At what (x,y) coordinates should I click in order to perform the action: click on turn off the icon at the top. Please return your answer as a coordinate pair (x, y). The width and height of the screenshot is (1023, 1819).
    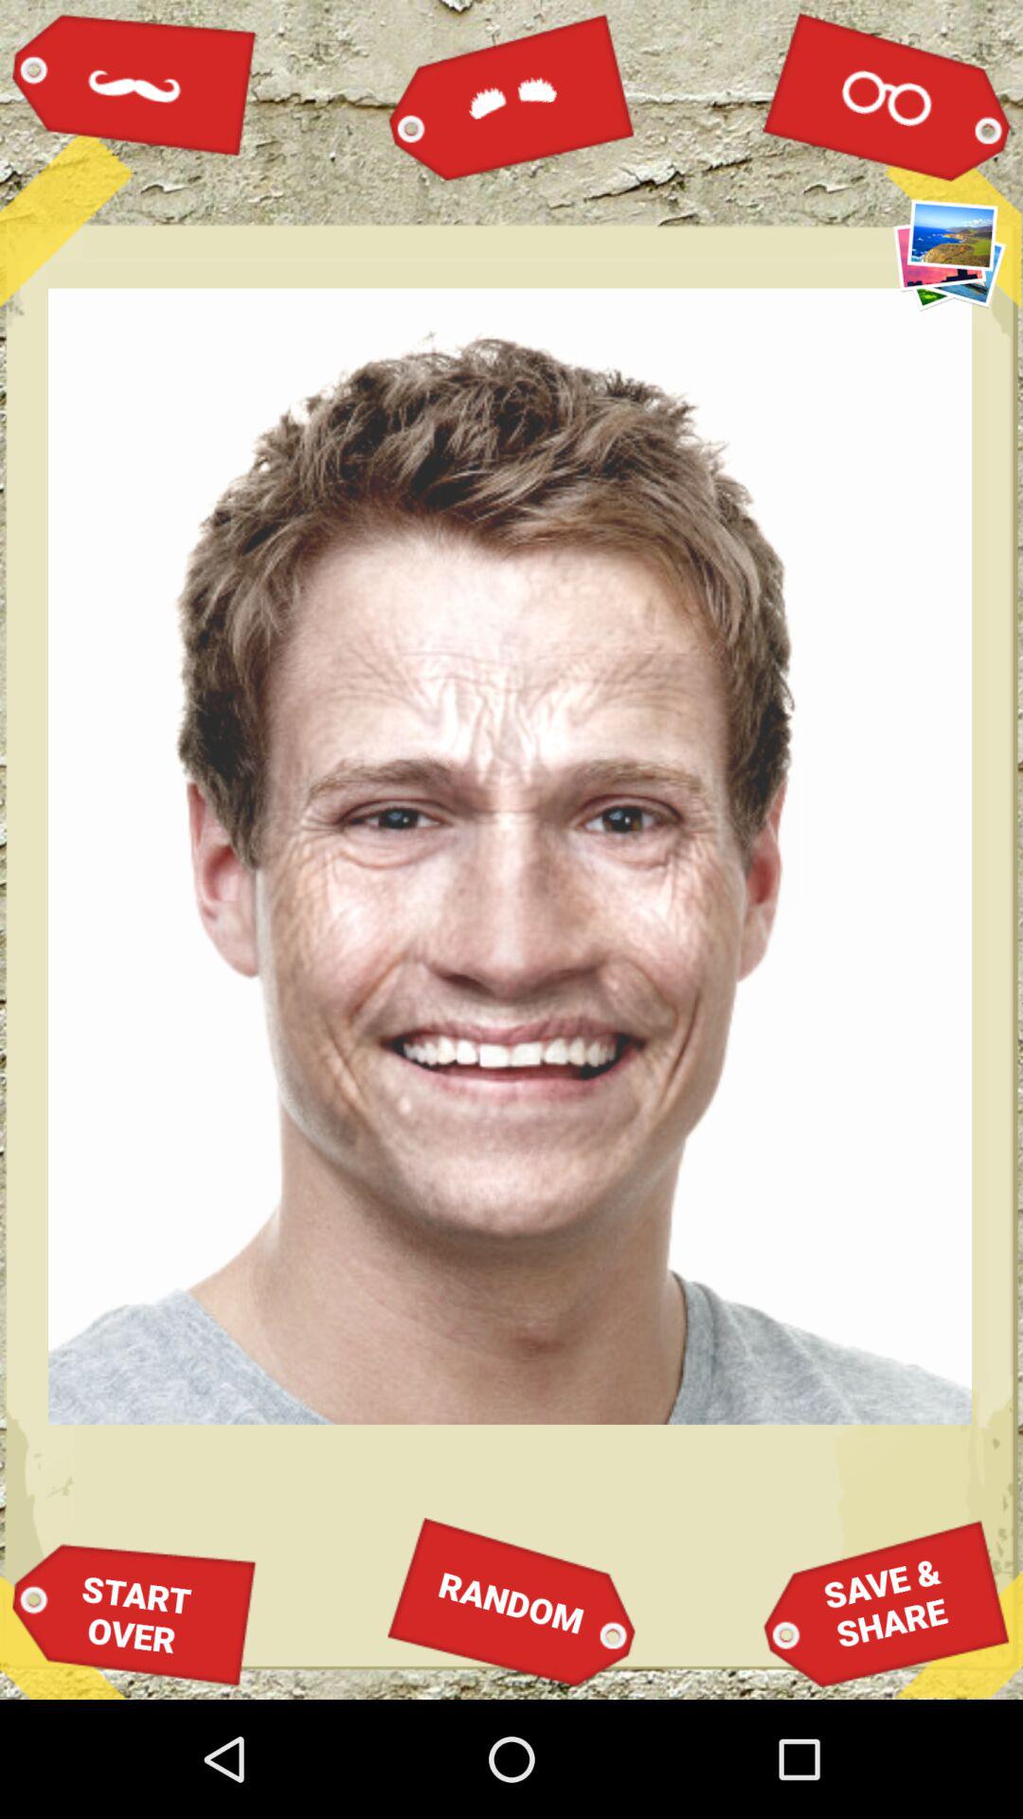
    Looking at the image, I should click on (511, 97).